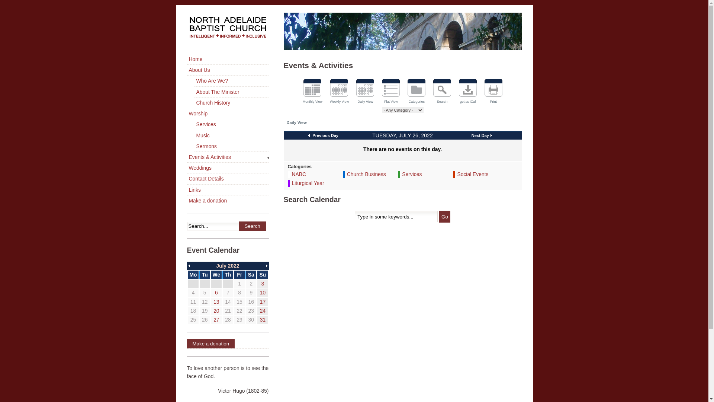  I want to click on 10, so click(263, 293).